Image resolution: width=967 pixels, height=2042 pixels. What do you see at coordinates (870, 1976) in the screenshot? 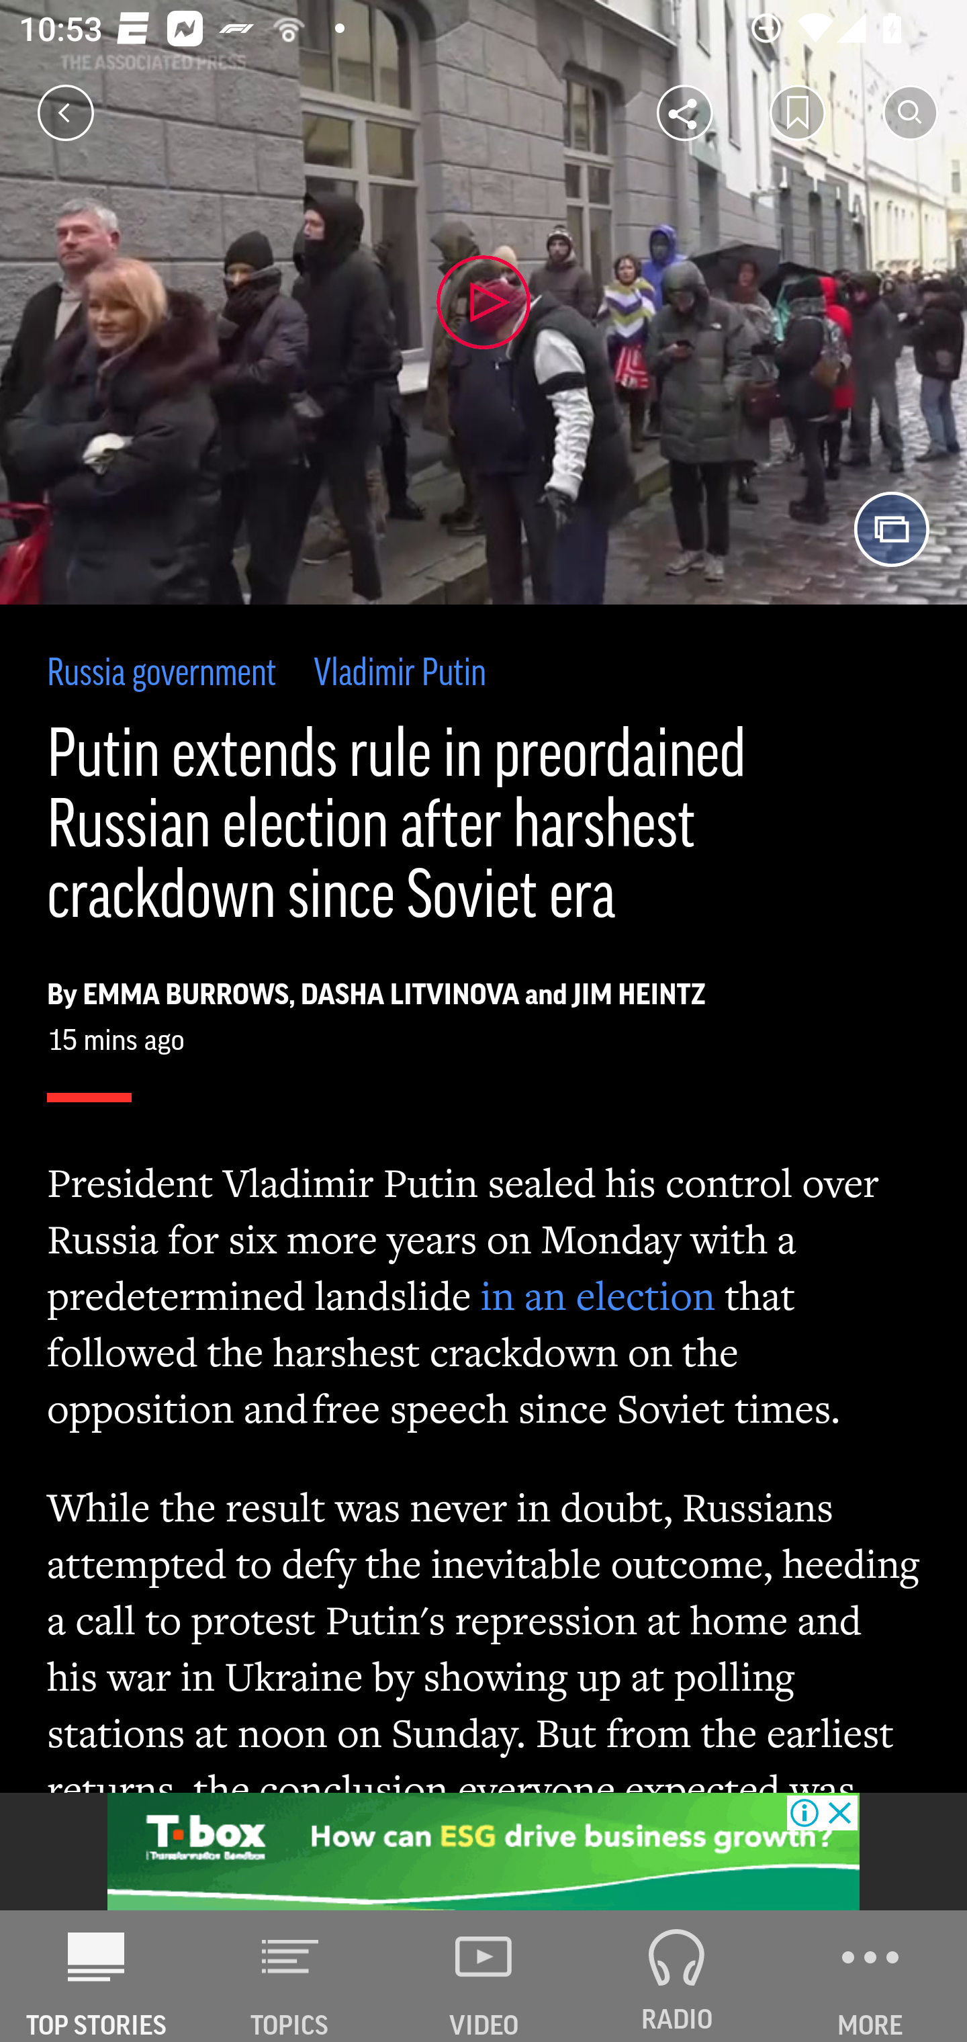
I see `MORE` at bounding box center [870, 1976].